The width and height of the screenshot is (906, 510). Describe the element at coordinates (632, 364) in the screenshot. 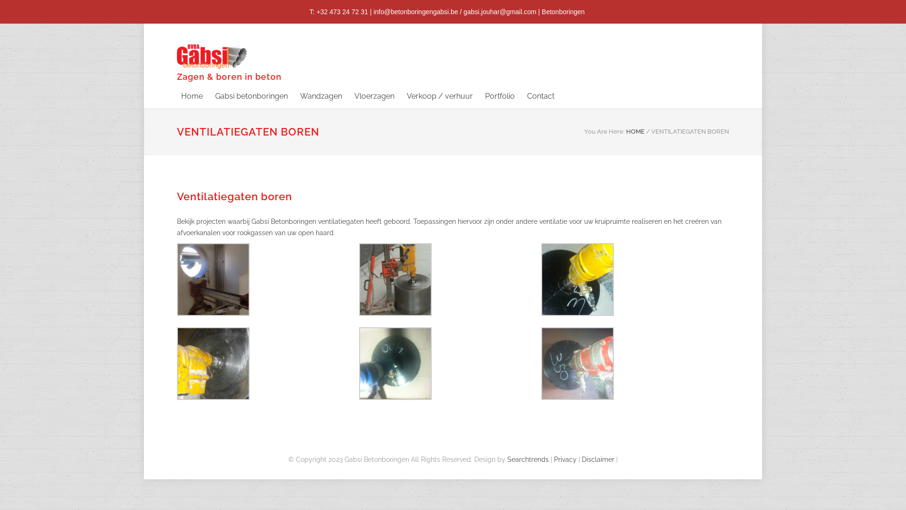

I see `Boren in beton met een zaagblad van 350mm` at that location.